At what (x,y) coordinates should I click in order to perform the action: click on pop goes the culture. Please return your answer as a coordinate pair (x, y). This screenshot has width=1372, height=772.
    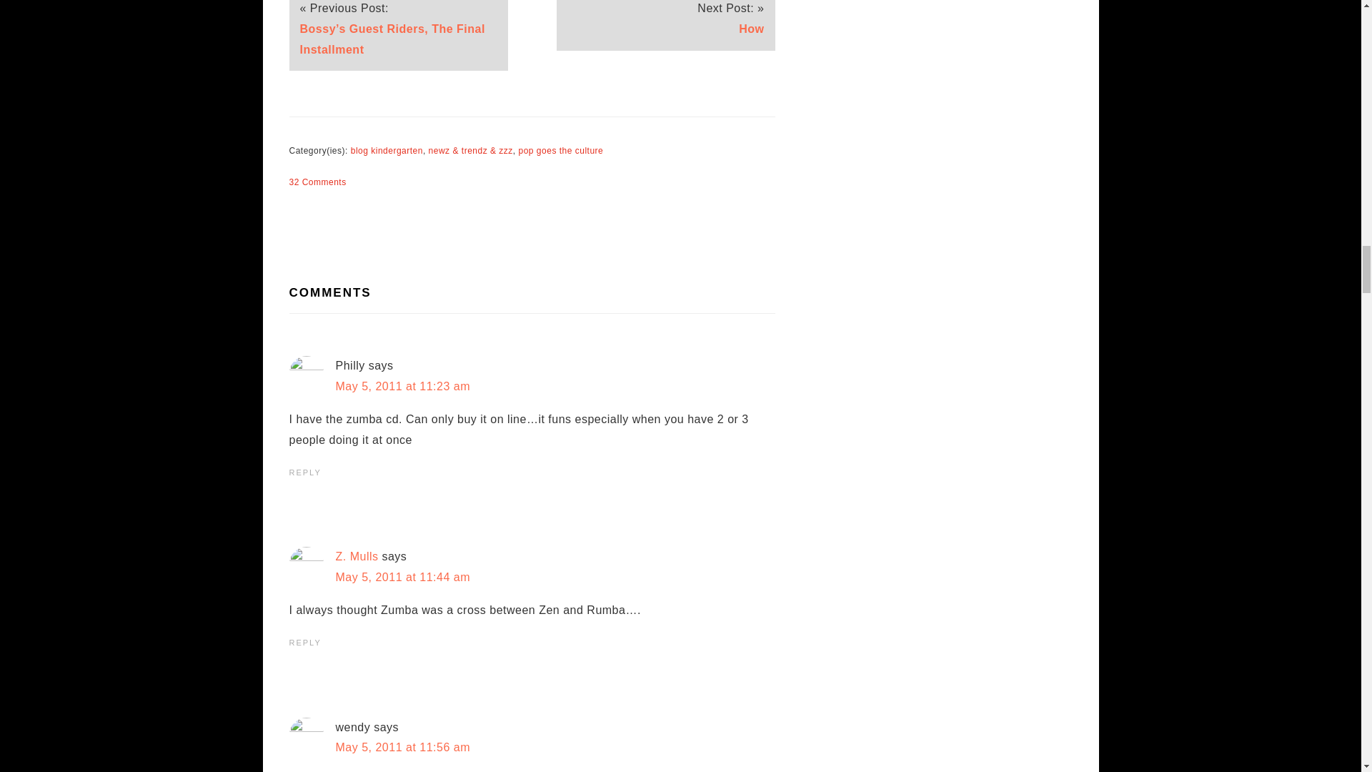
    Looking at the image, I should click on (560, 151).